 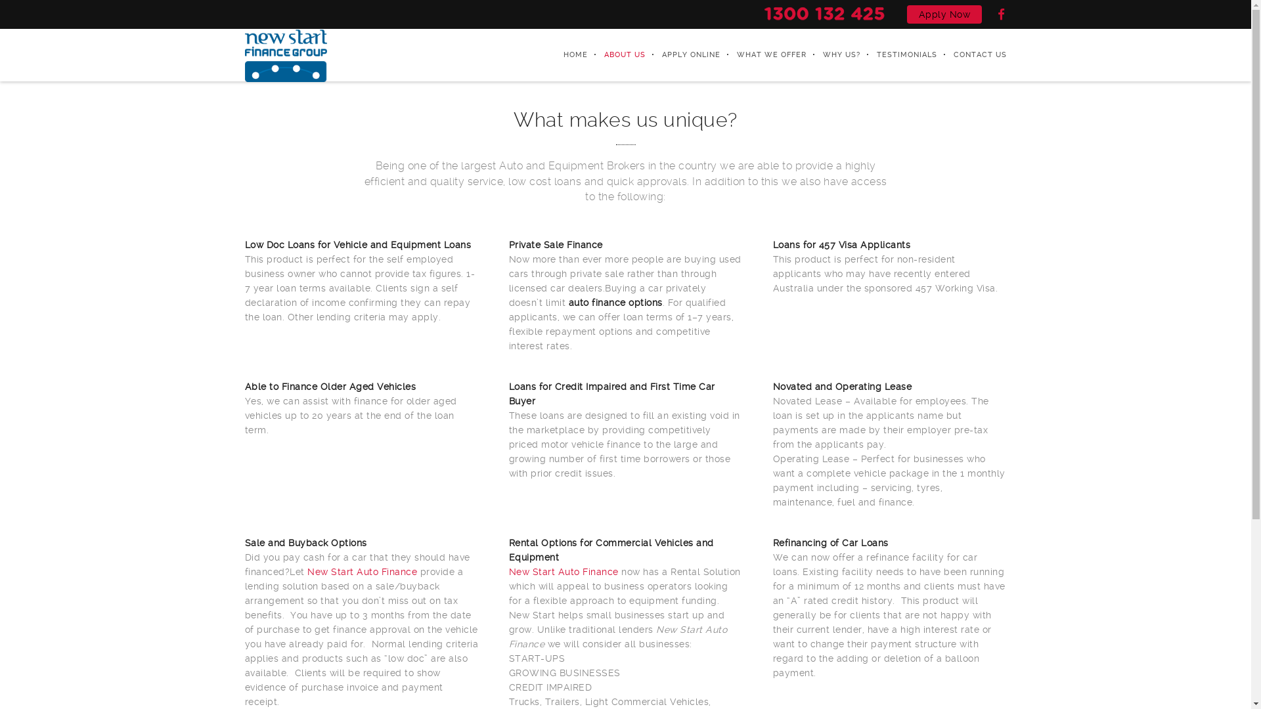 I want to click on WHAT WE OFFER, so click(x=763, y=55).